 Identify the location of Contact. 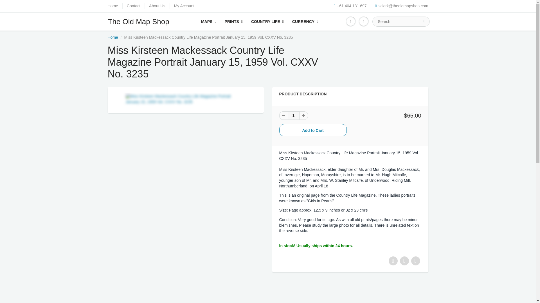
(134, 6).